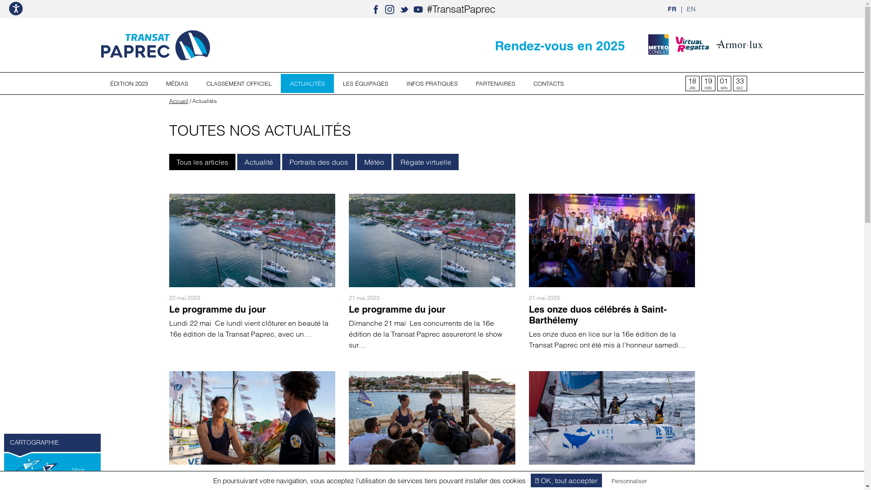  I want to click on Portraits des duos, so click(318, 162).